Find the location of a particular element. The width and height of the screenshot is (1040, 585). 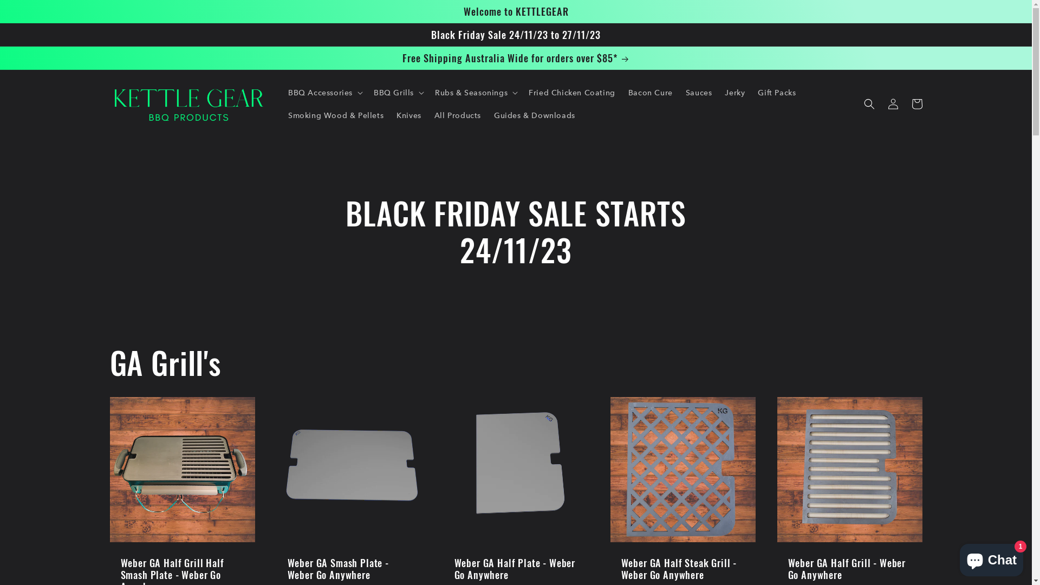

Free Shipping Australia Wide for orders over $85* is located at coordinates (516, 58).